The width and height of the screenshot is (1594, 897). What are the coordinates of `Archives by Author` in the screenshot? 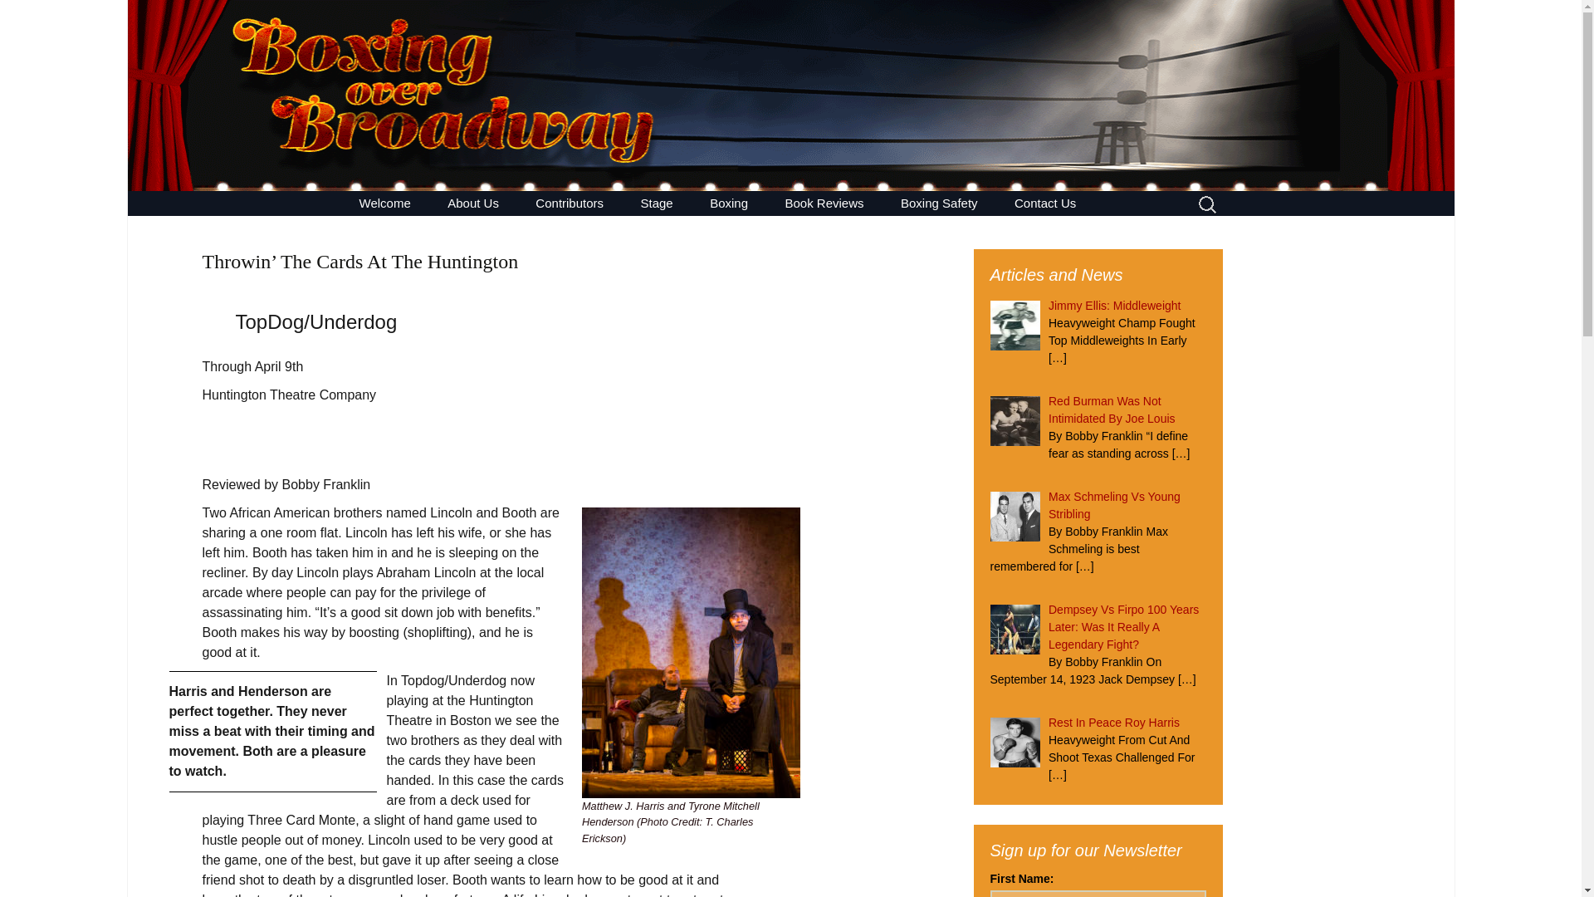 It's located at (775, 228).